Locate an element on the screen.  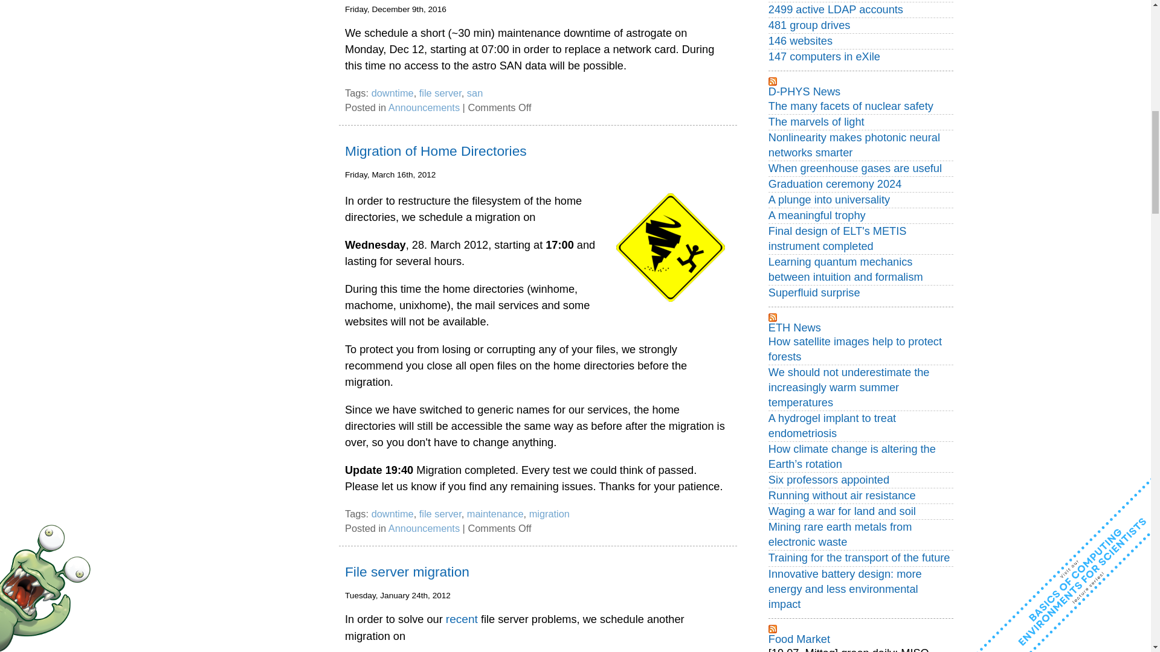
san is located at coordinates (475, 93).